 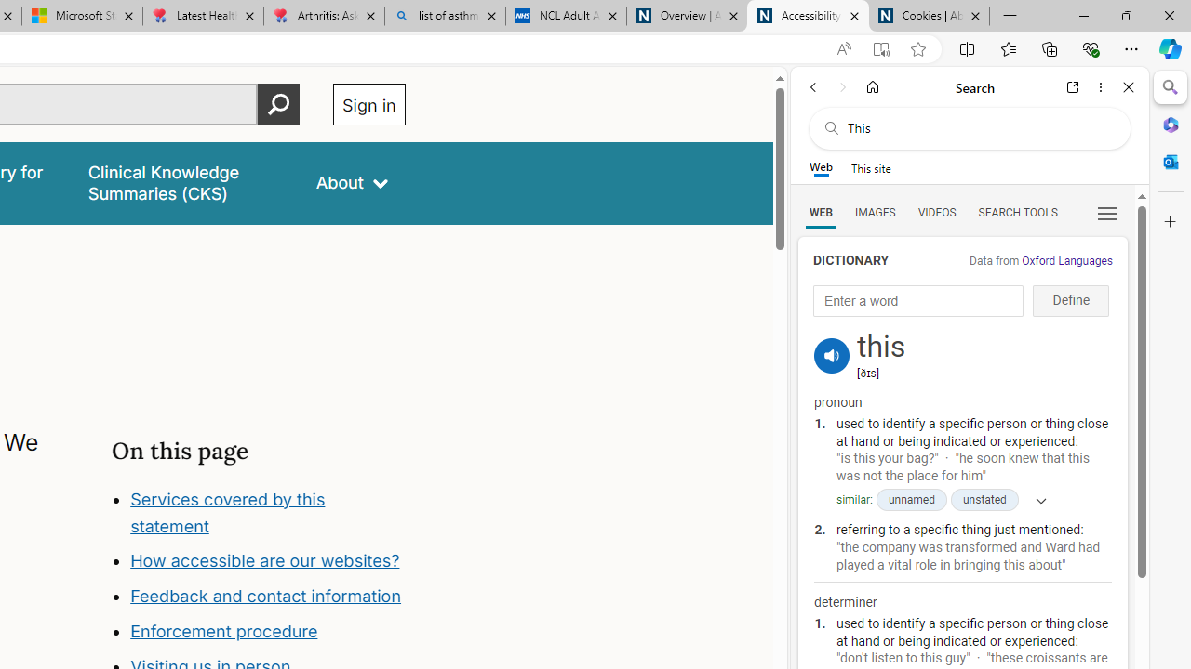 I want to click on Search Filter, VIDEOS, so click(x=936, y=212).